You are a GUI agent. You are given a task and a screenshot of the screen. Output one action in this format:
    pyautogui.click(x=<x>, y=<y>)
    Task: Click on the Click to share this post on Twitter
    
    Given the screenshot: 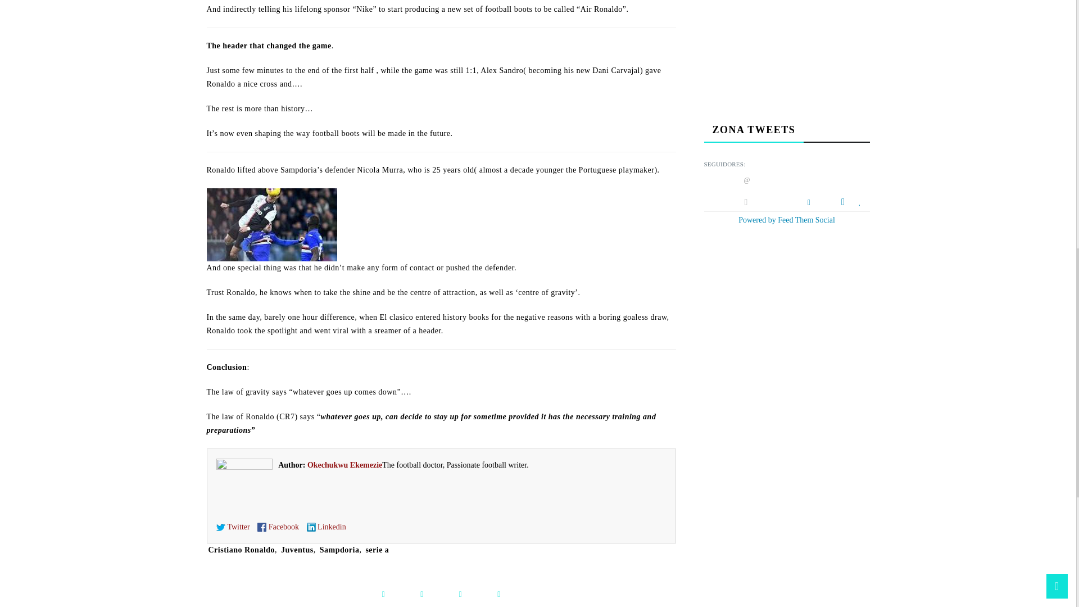 What is the action you would take?
    pyautogui.click(x=421, y=595)
    